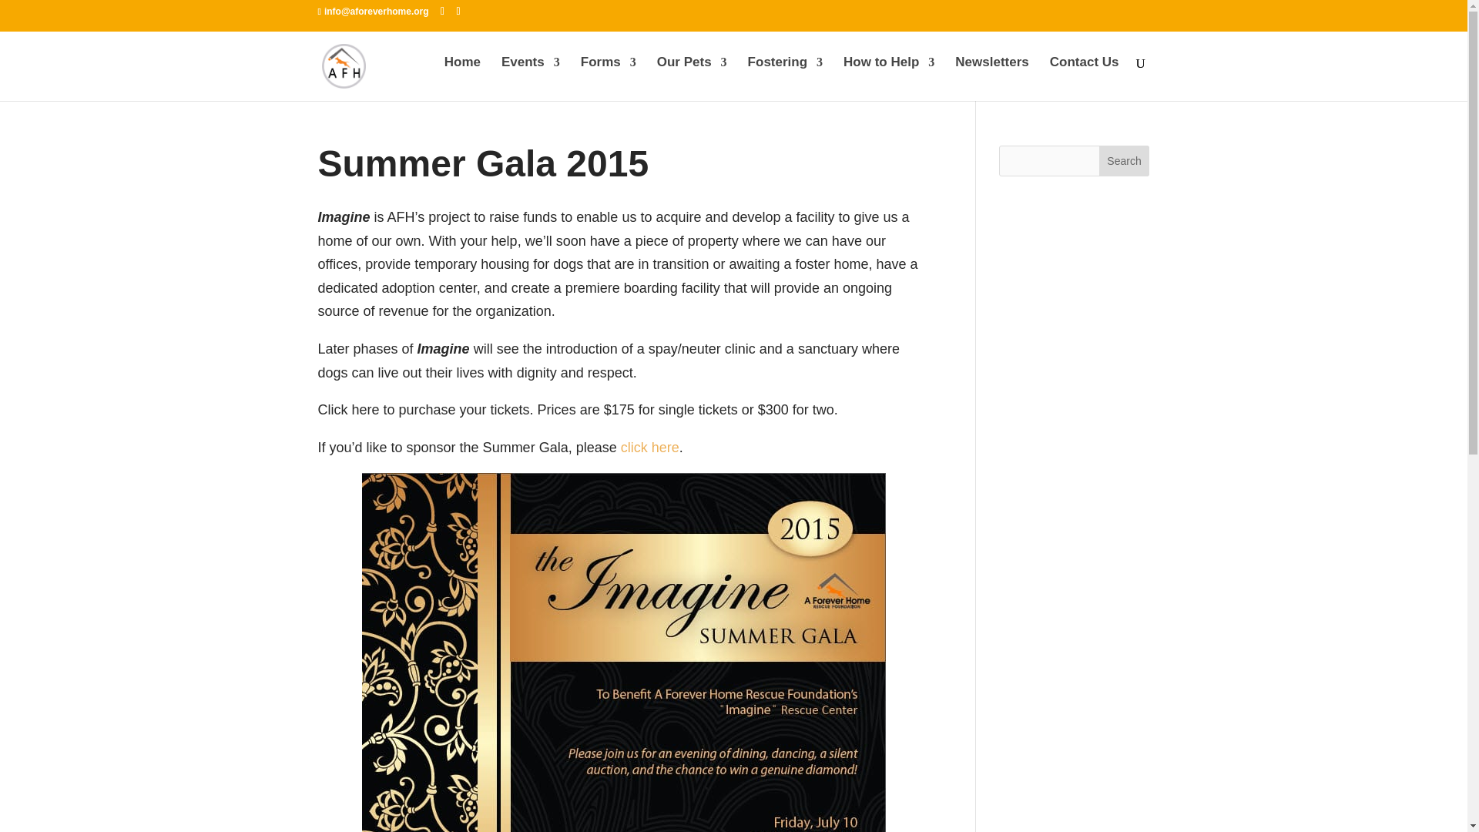  Describe the element at coordinates (991, 75) in the screenshot. I see `Newsletters` at that location.